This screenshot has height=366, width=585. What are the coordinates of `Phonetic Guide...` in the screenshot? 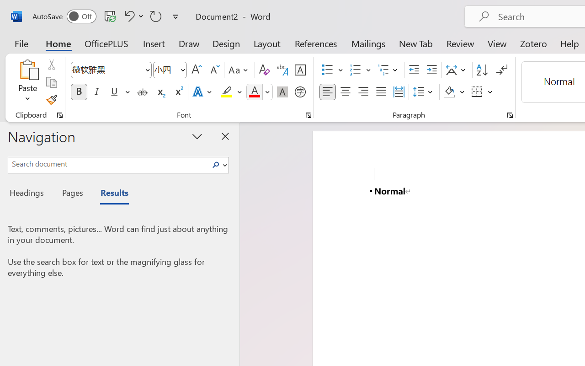 It's located at (282, 70).